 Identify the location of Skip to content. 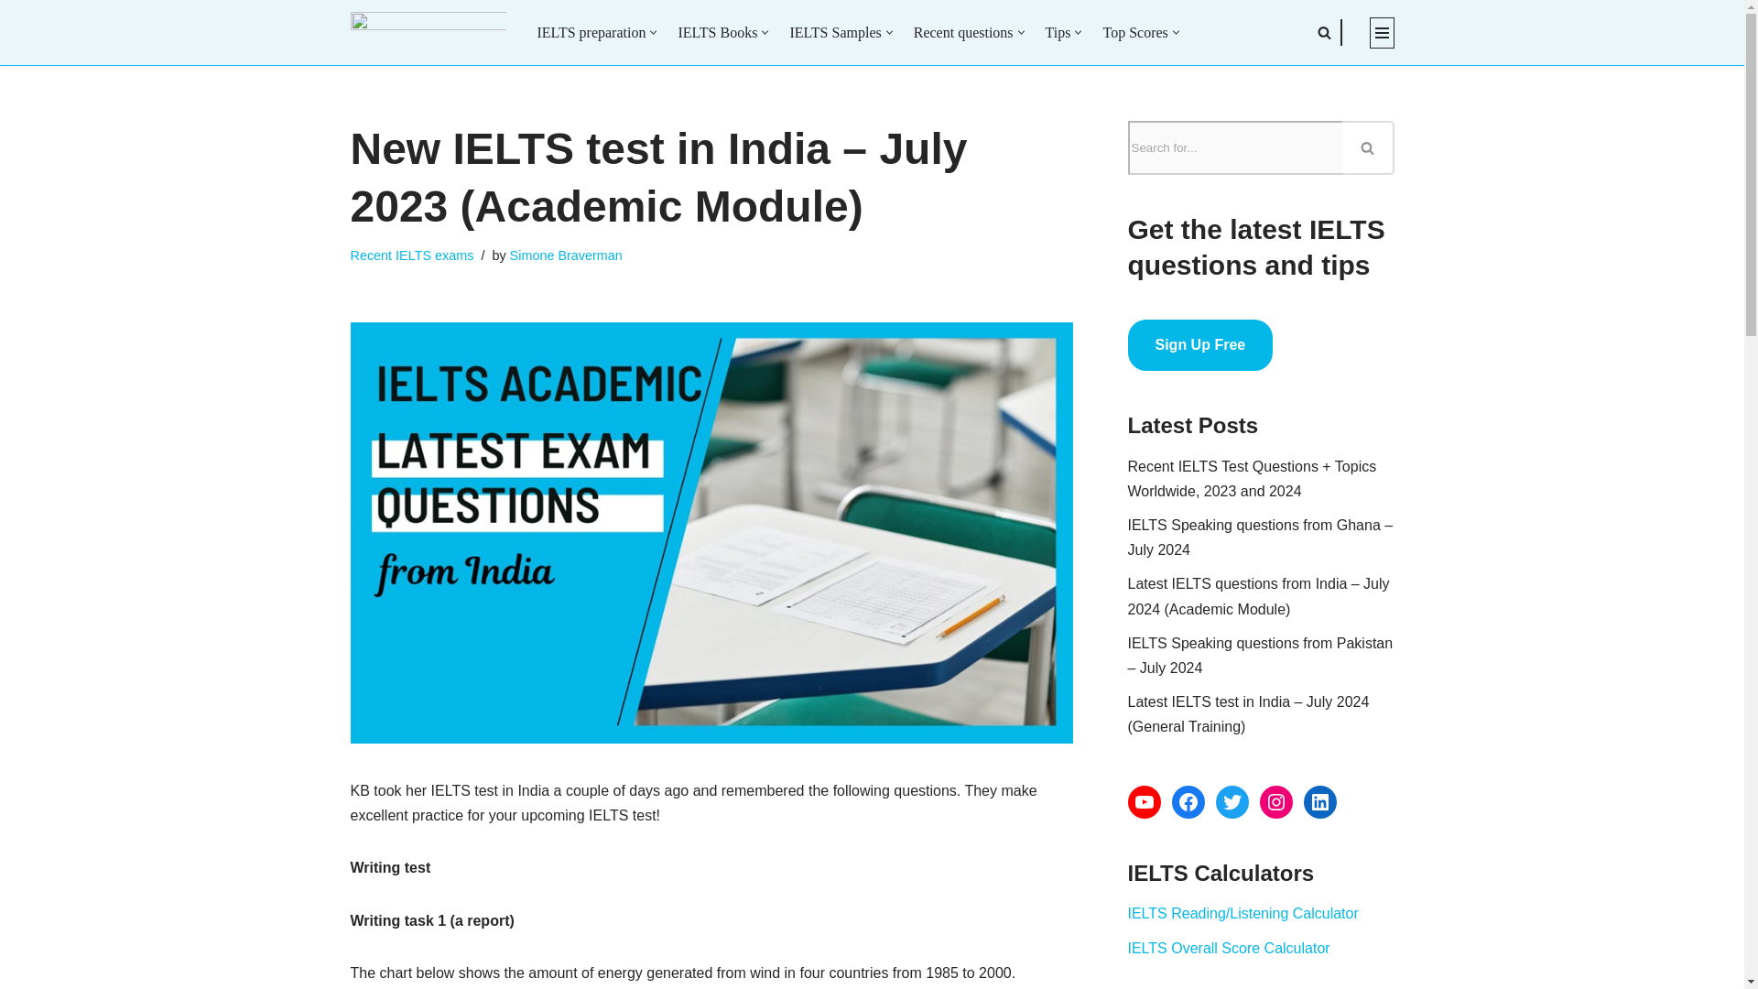
(14, 38).